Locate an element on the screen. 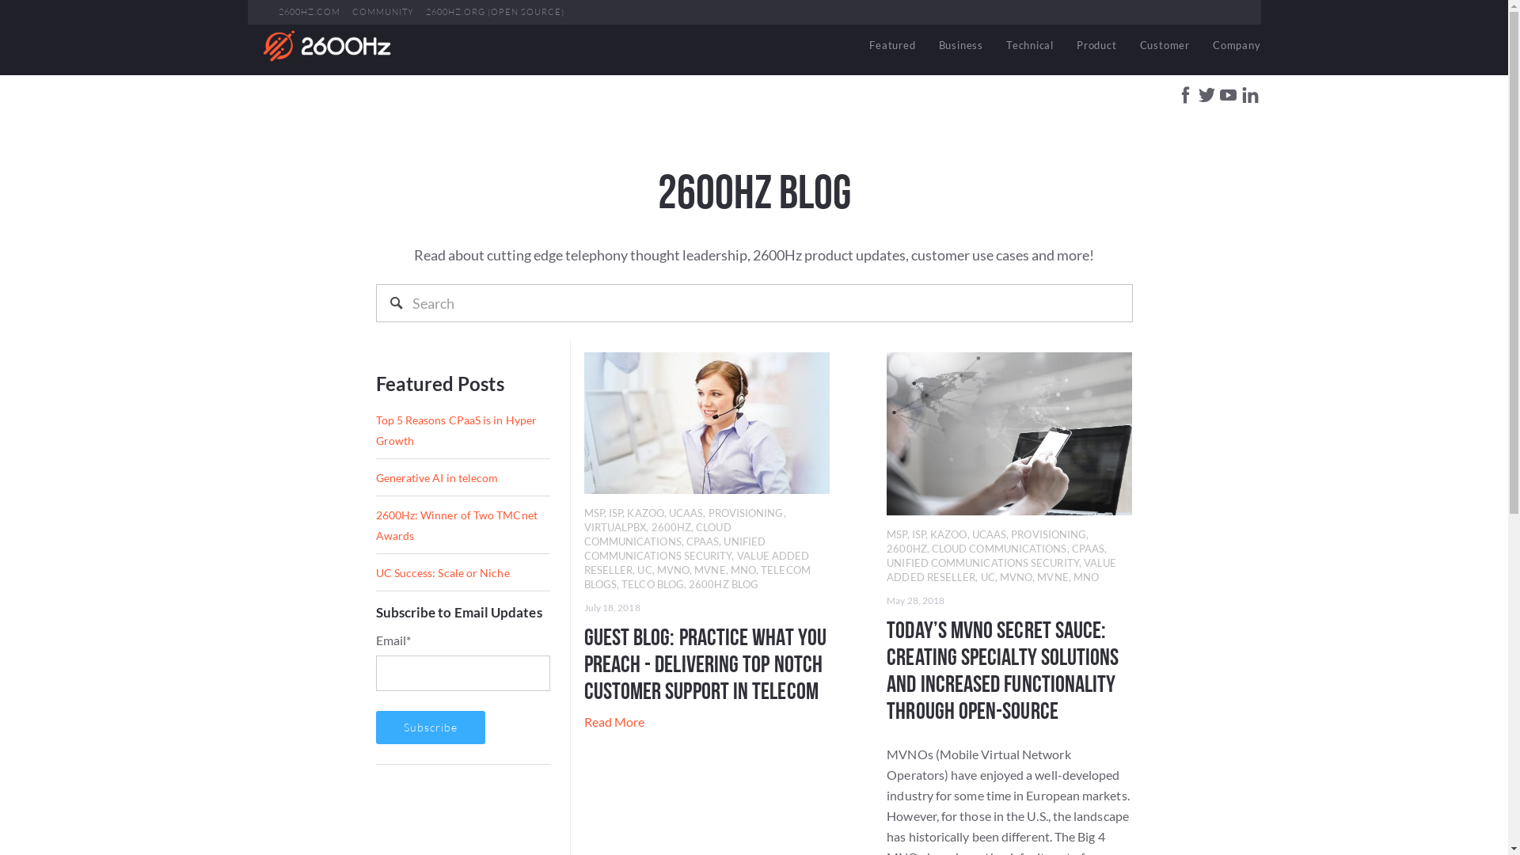 The image size is (1520, 855). 2600Hz: Winner of Two TMCnet Awards is located at coordinates (456, 526).